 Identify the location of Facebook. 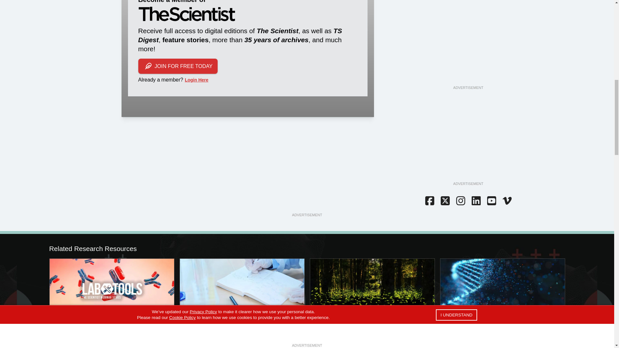
(429, 201).